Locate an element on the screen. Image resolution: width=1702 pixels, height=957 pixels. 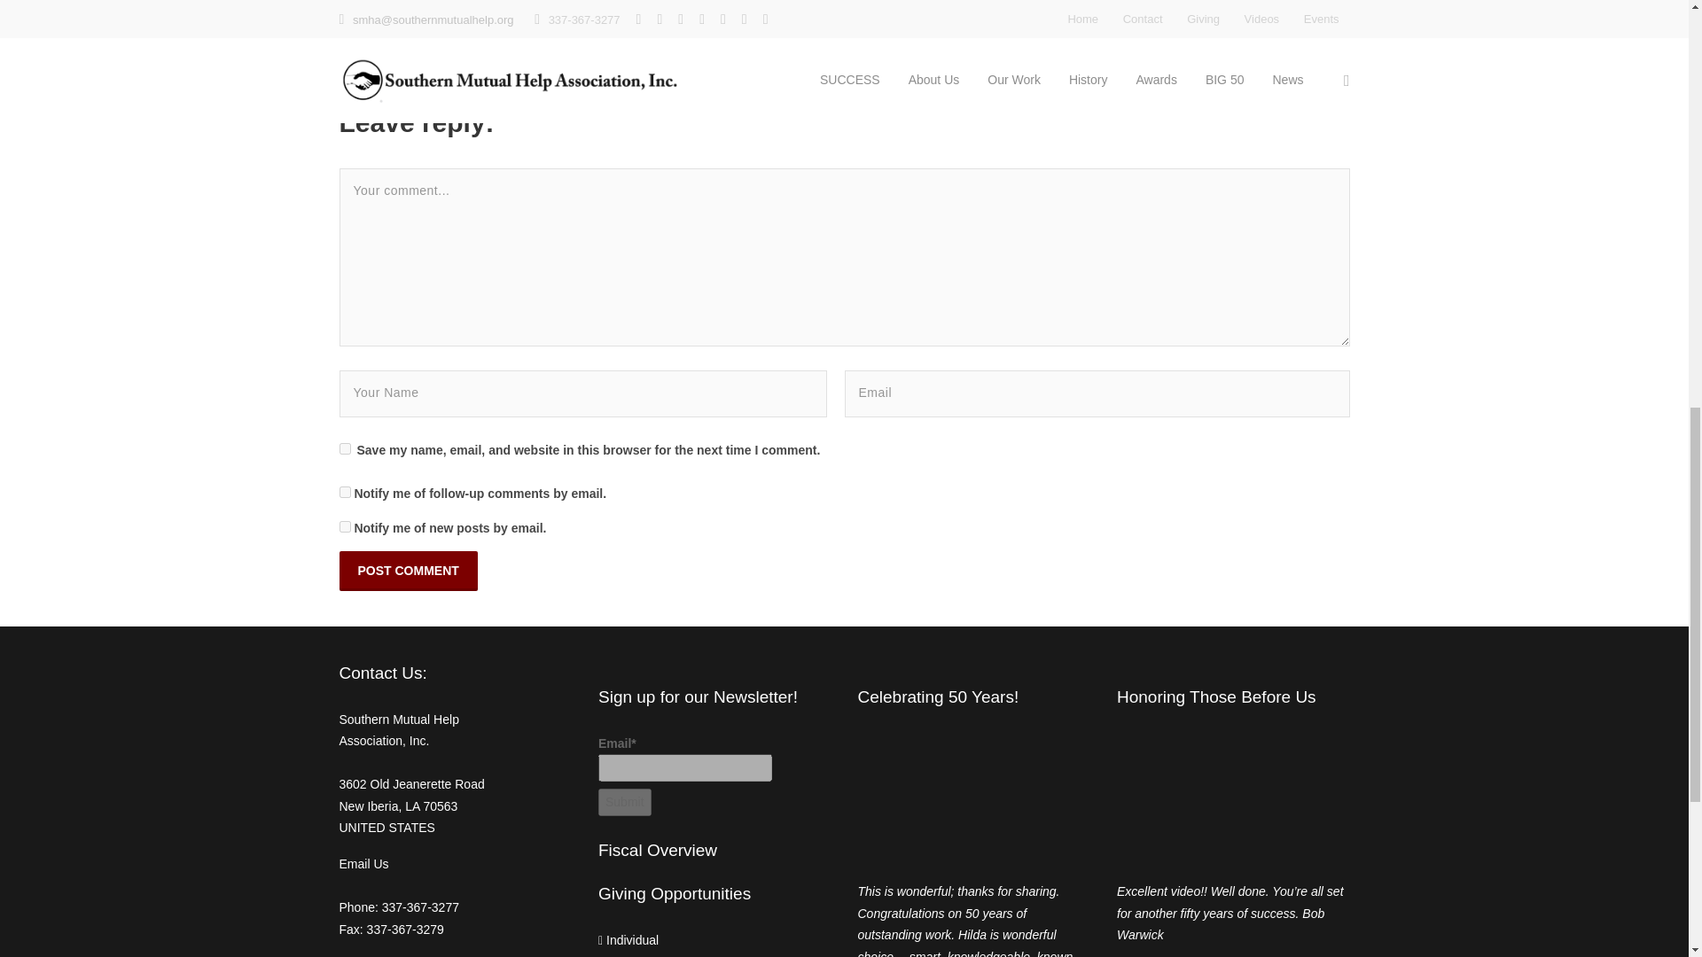
Submit is located at coordinates (625, 802).